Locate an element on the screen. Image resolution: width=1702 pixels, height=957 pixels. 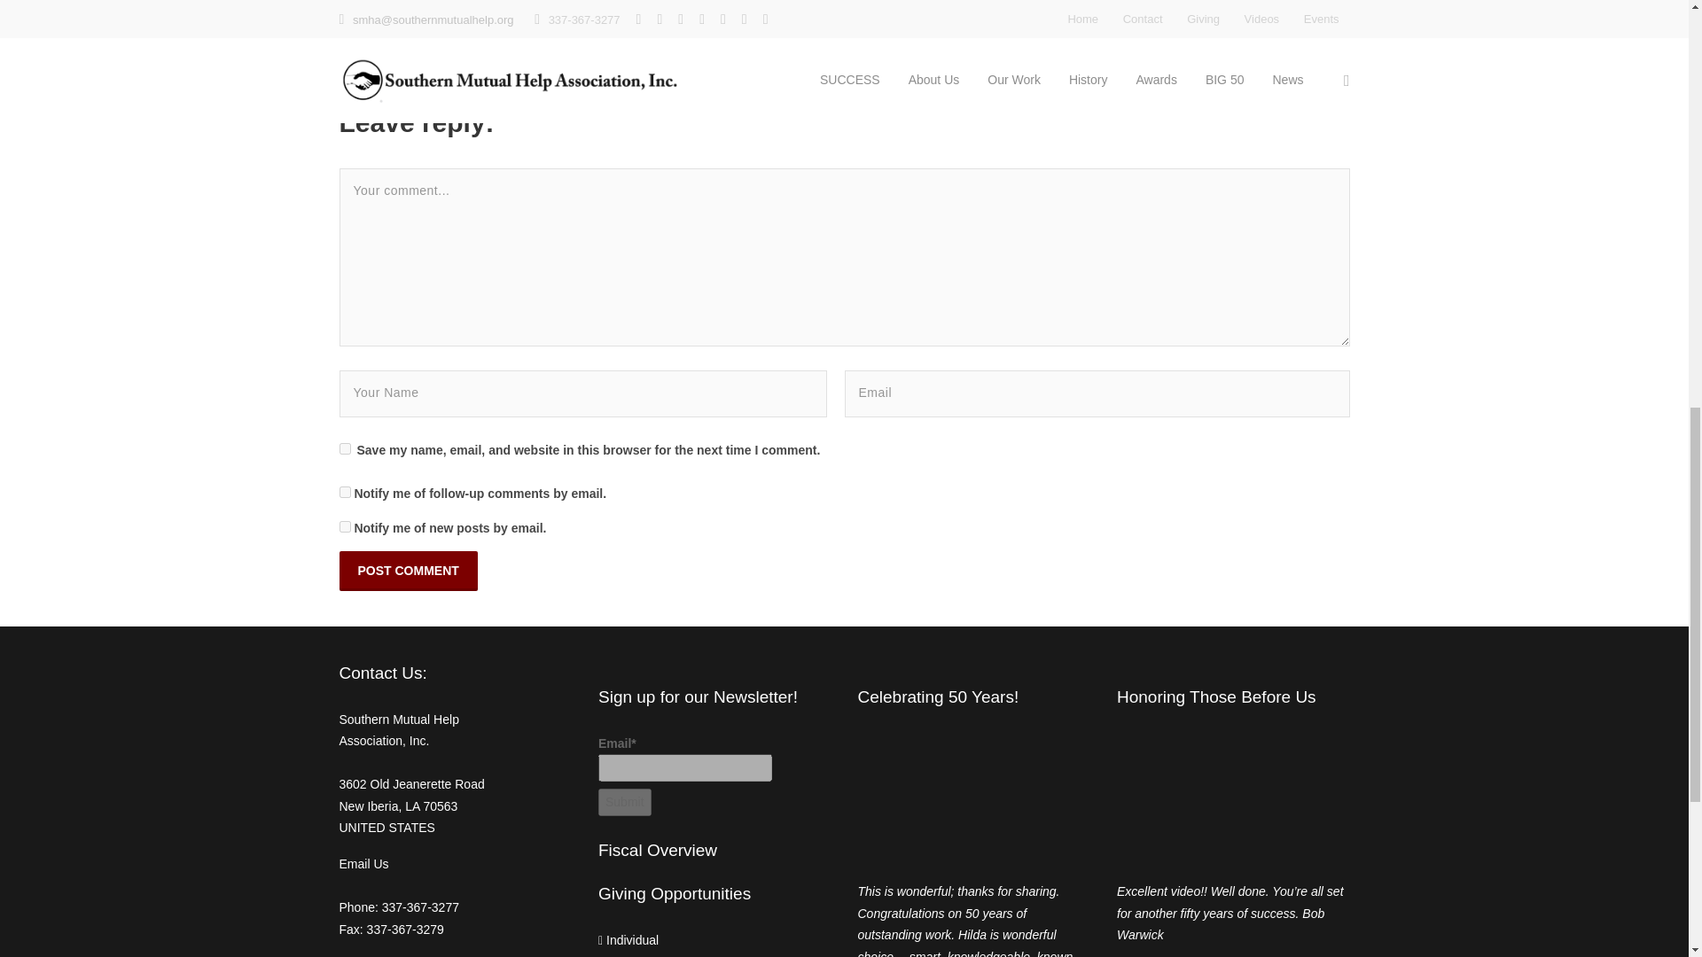
Submit is located at coordinates (625, 802).